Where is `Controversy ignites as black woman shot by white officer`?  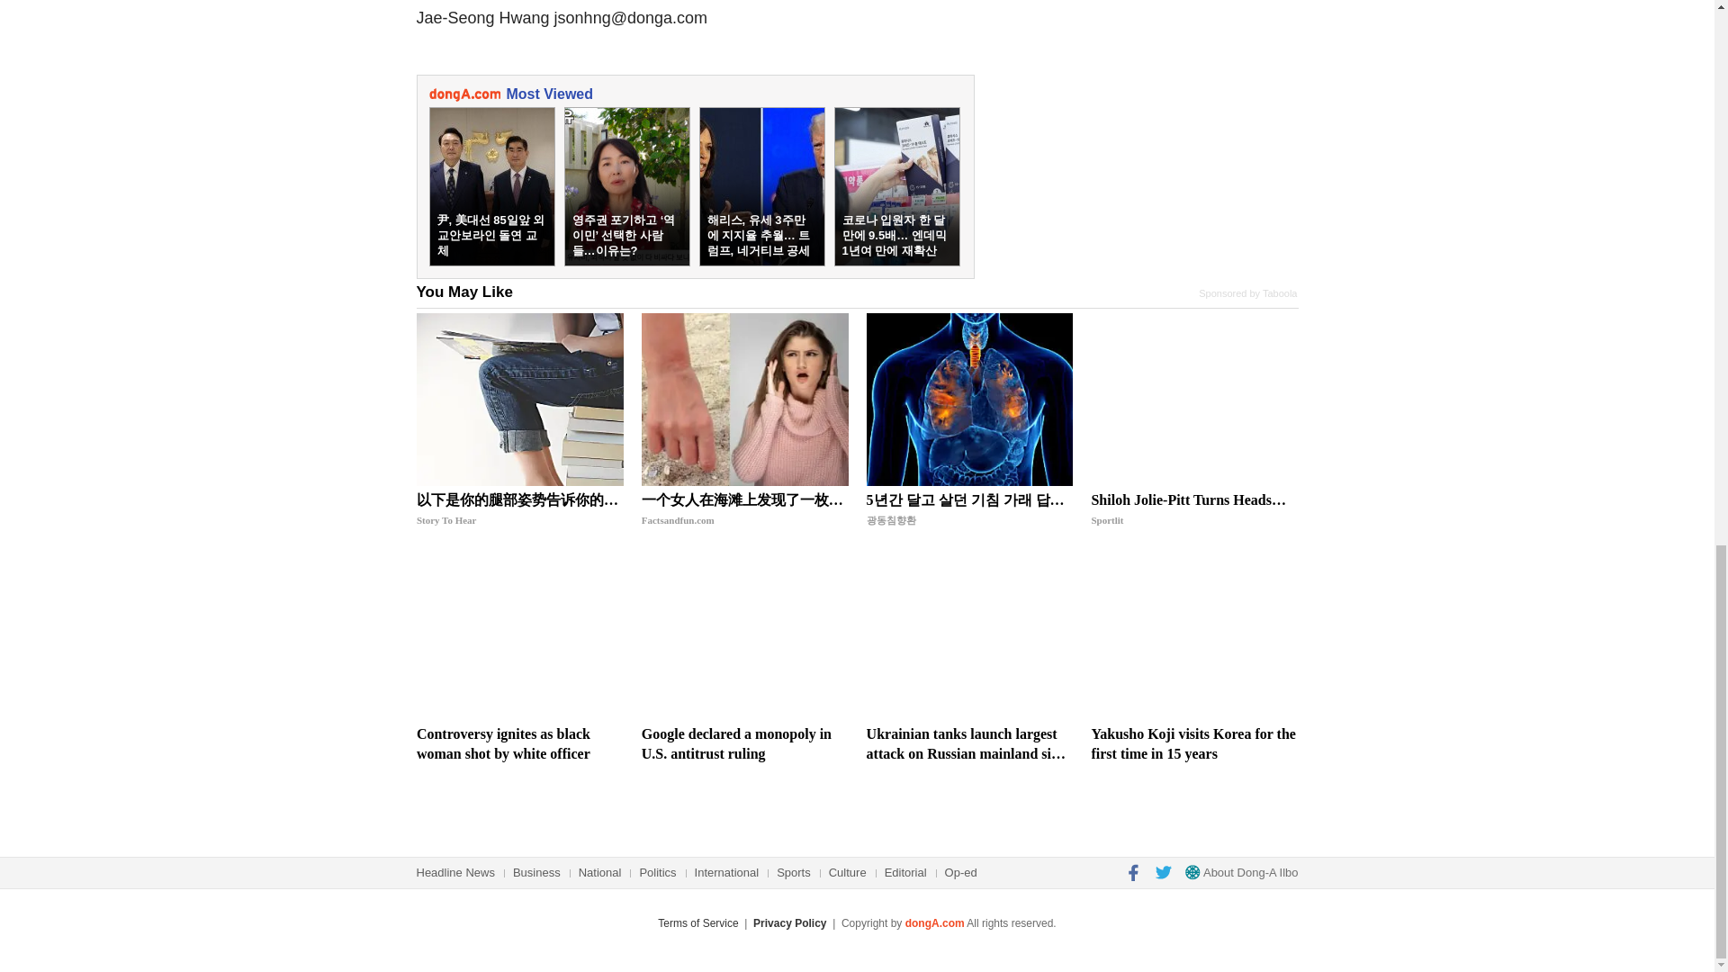
Controversy ignites as black woman shot by white officer is located at coordinates (520, 743).